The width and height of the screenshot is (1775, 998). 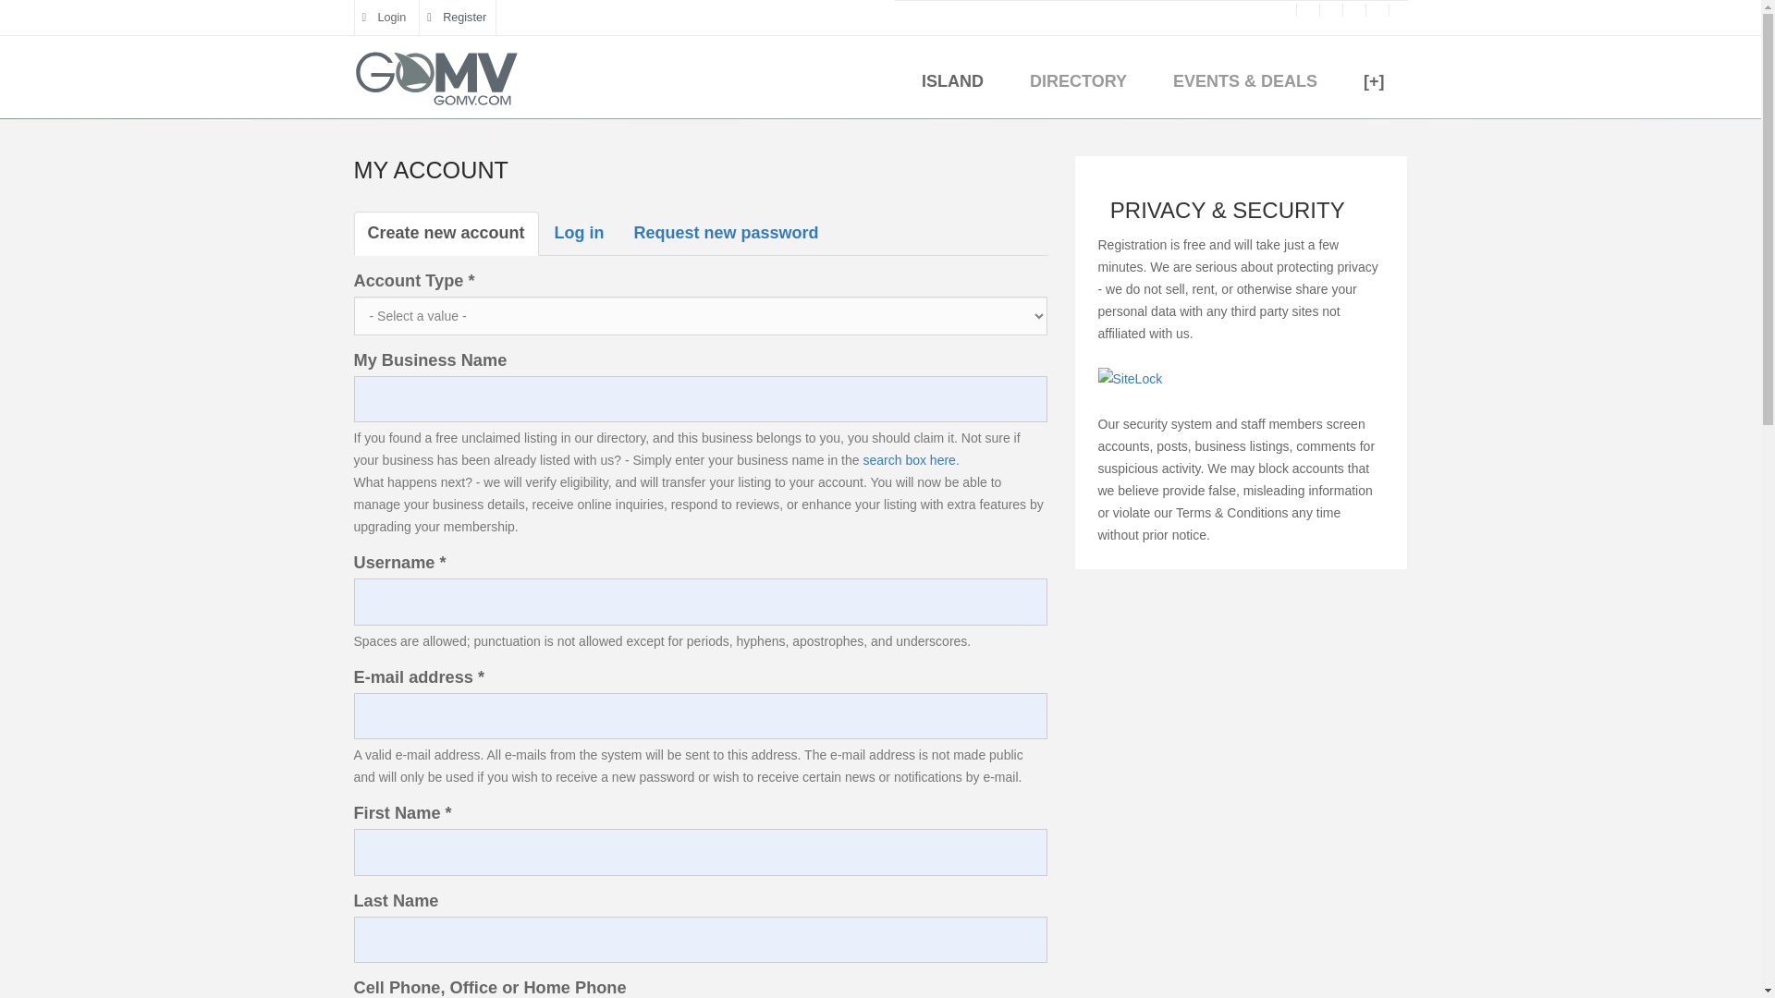 I want to click on Login, so click(x=385, y=17).